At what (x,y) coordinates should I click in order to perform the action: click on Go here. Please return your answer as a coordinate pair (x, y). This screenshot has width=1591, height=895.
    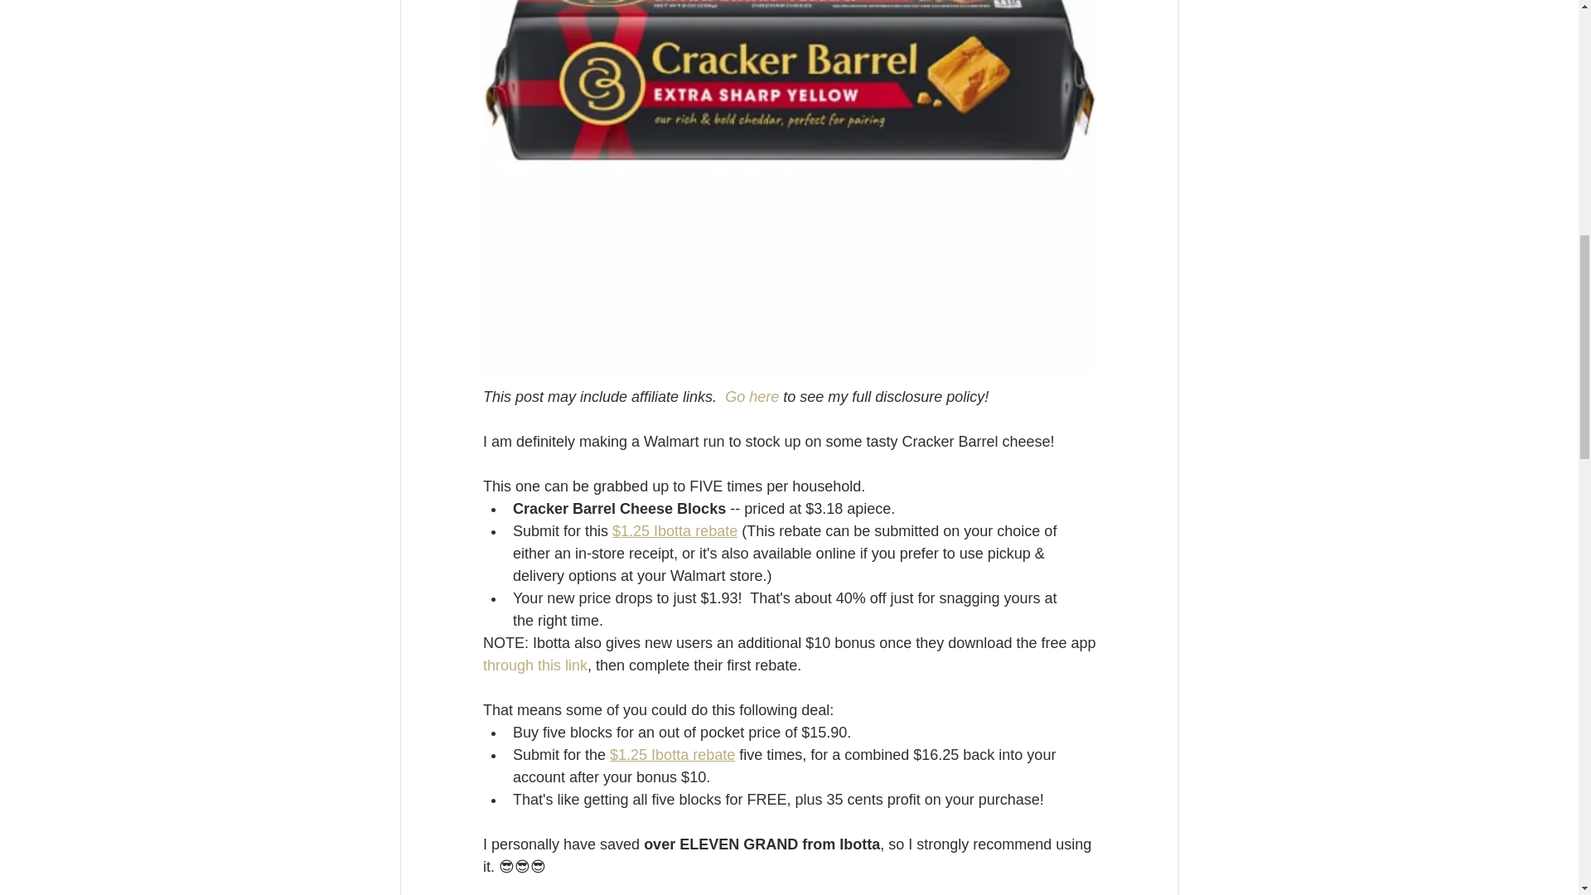
    Looking at the image, I should click on (752, 396).